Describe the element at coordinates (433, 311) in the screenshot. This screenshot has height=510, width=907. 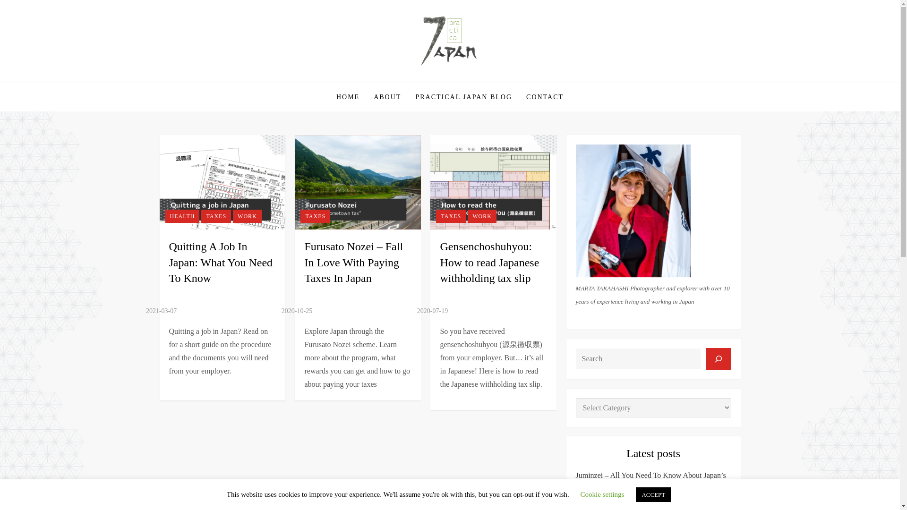
I see `2020-07-19` at that location.